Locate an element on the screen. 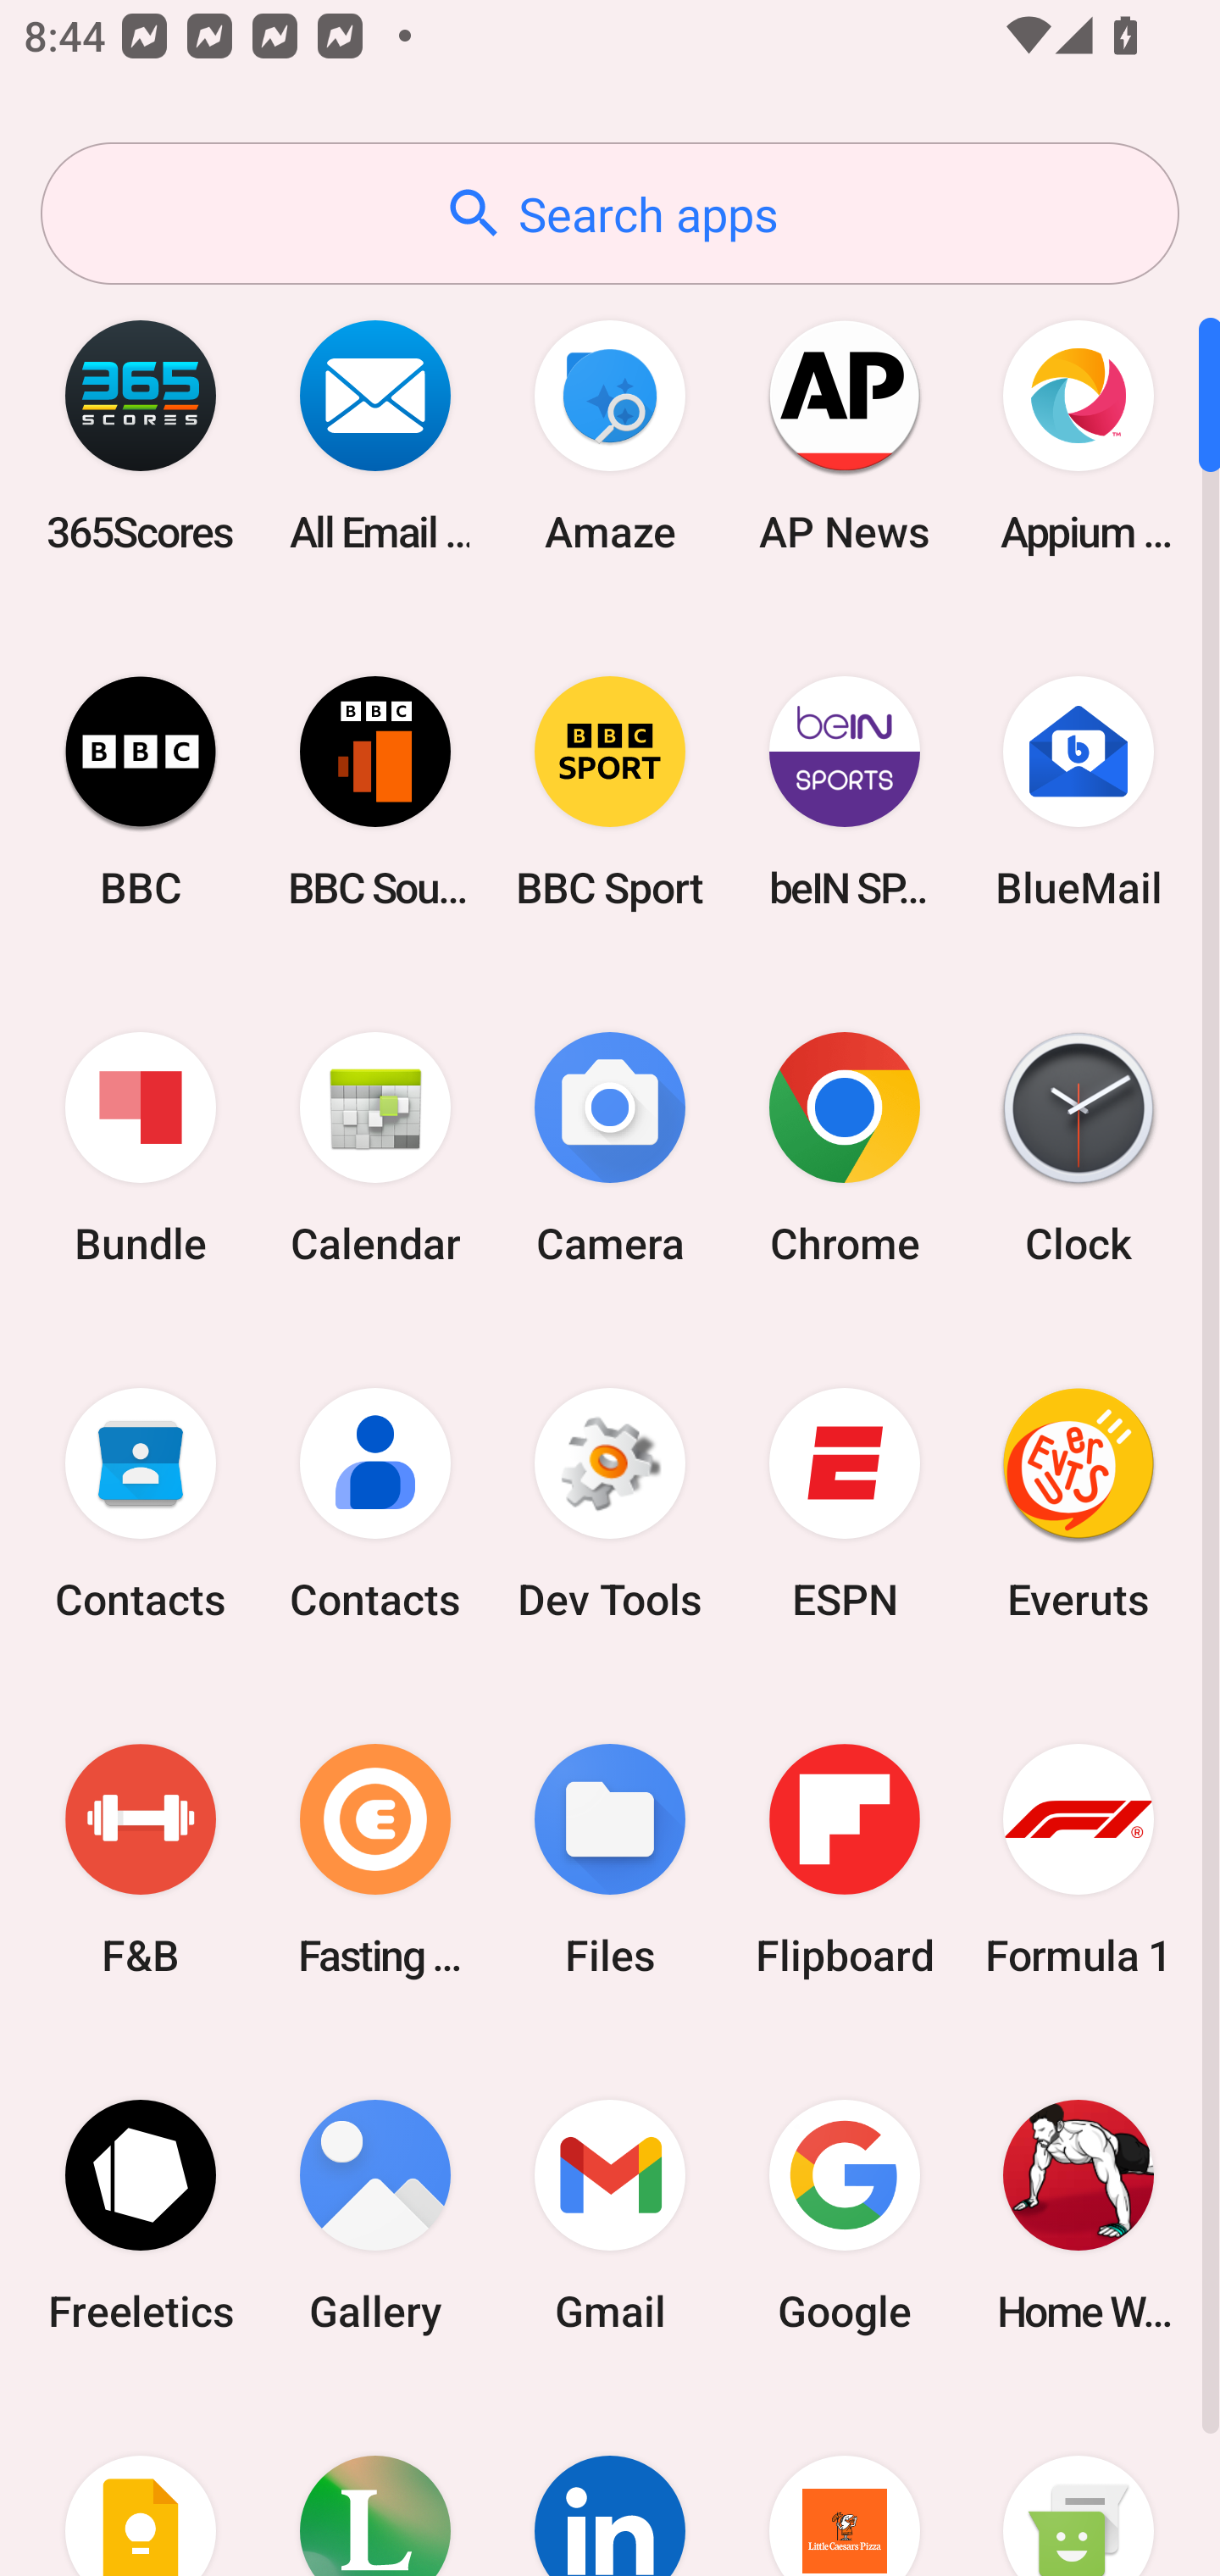 The height and width of the screenshot is (2576, 1220). Appium Settings is located at coordinates (1079, 436).